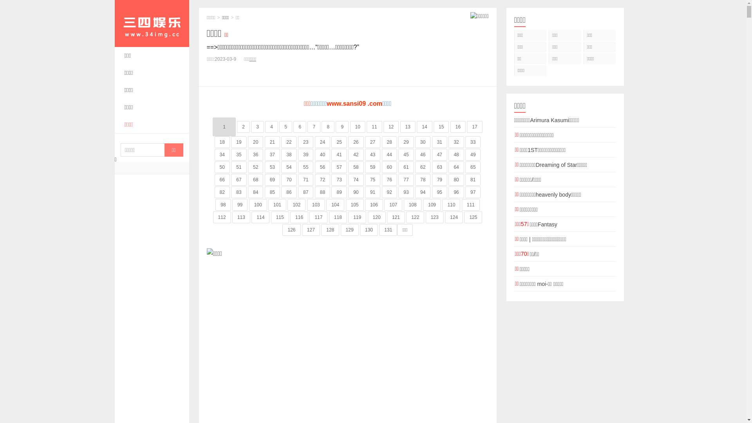 Image resolution: width=752 pixels, height=423 pixels. What do you see at coordinates (356, 167) in the screenshot?
I see `58` at bounding box center [356, 167].